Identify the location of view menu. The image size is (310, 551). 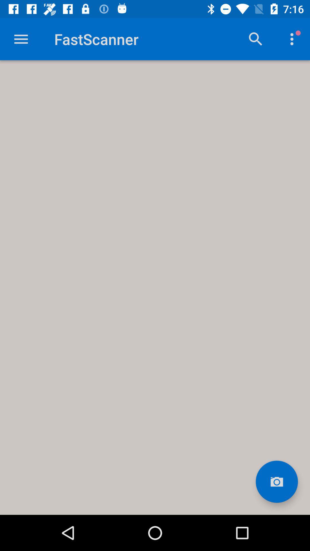
(21, 39).